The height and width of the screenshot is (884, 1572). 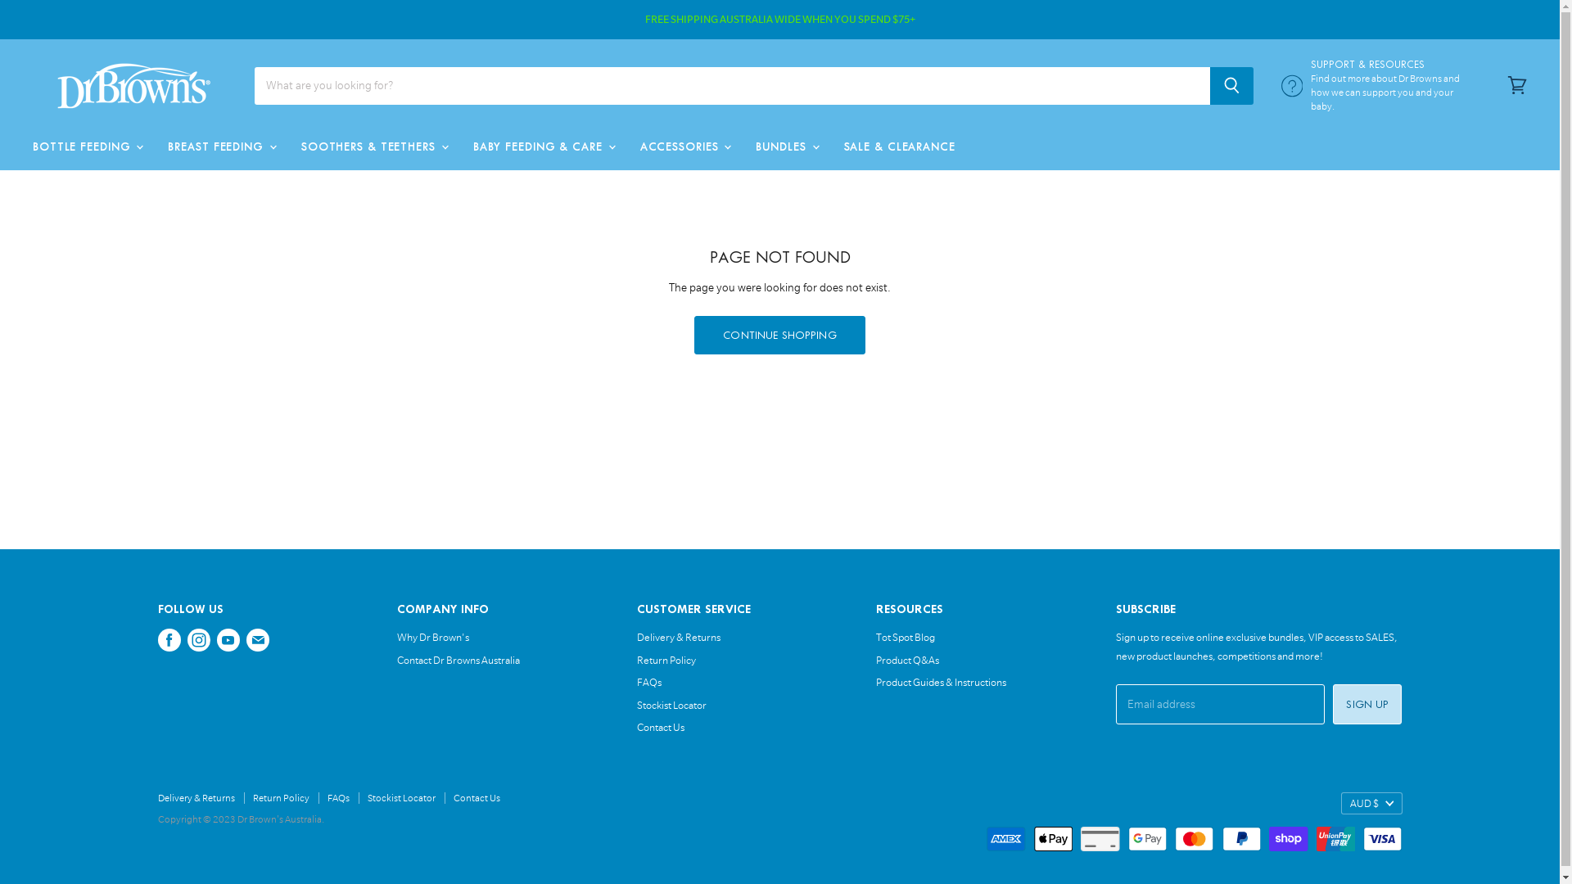 What do you see at coordinates (907, 660) in the screenshot?
I see `Product Q&As` at bounding box center [907, 660].